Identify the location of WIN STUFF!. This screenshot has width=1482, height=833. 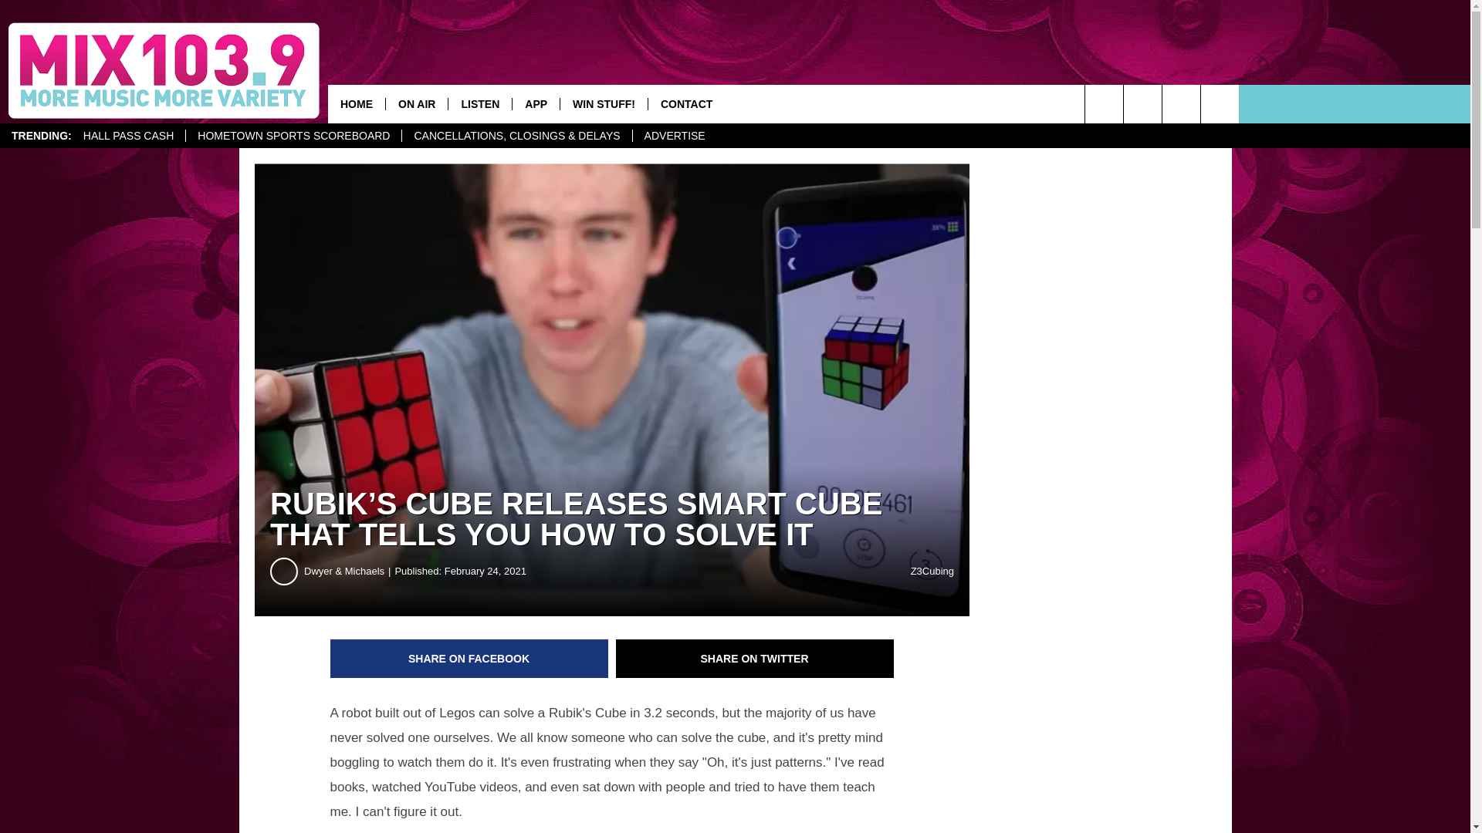
(604, 103).